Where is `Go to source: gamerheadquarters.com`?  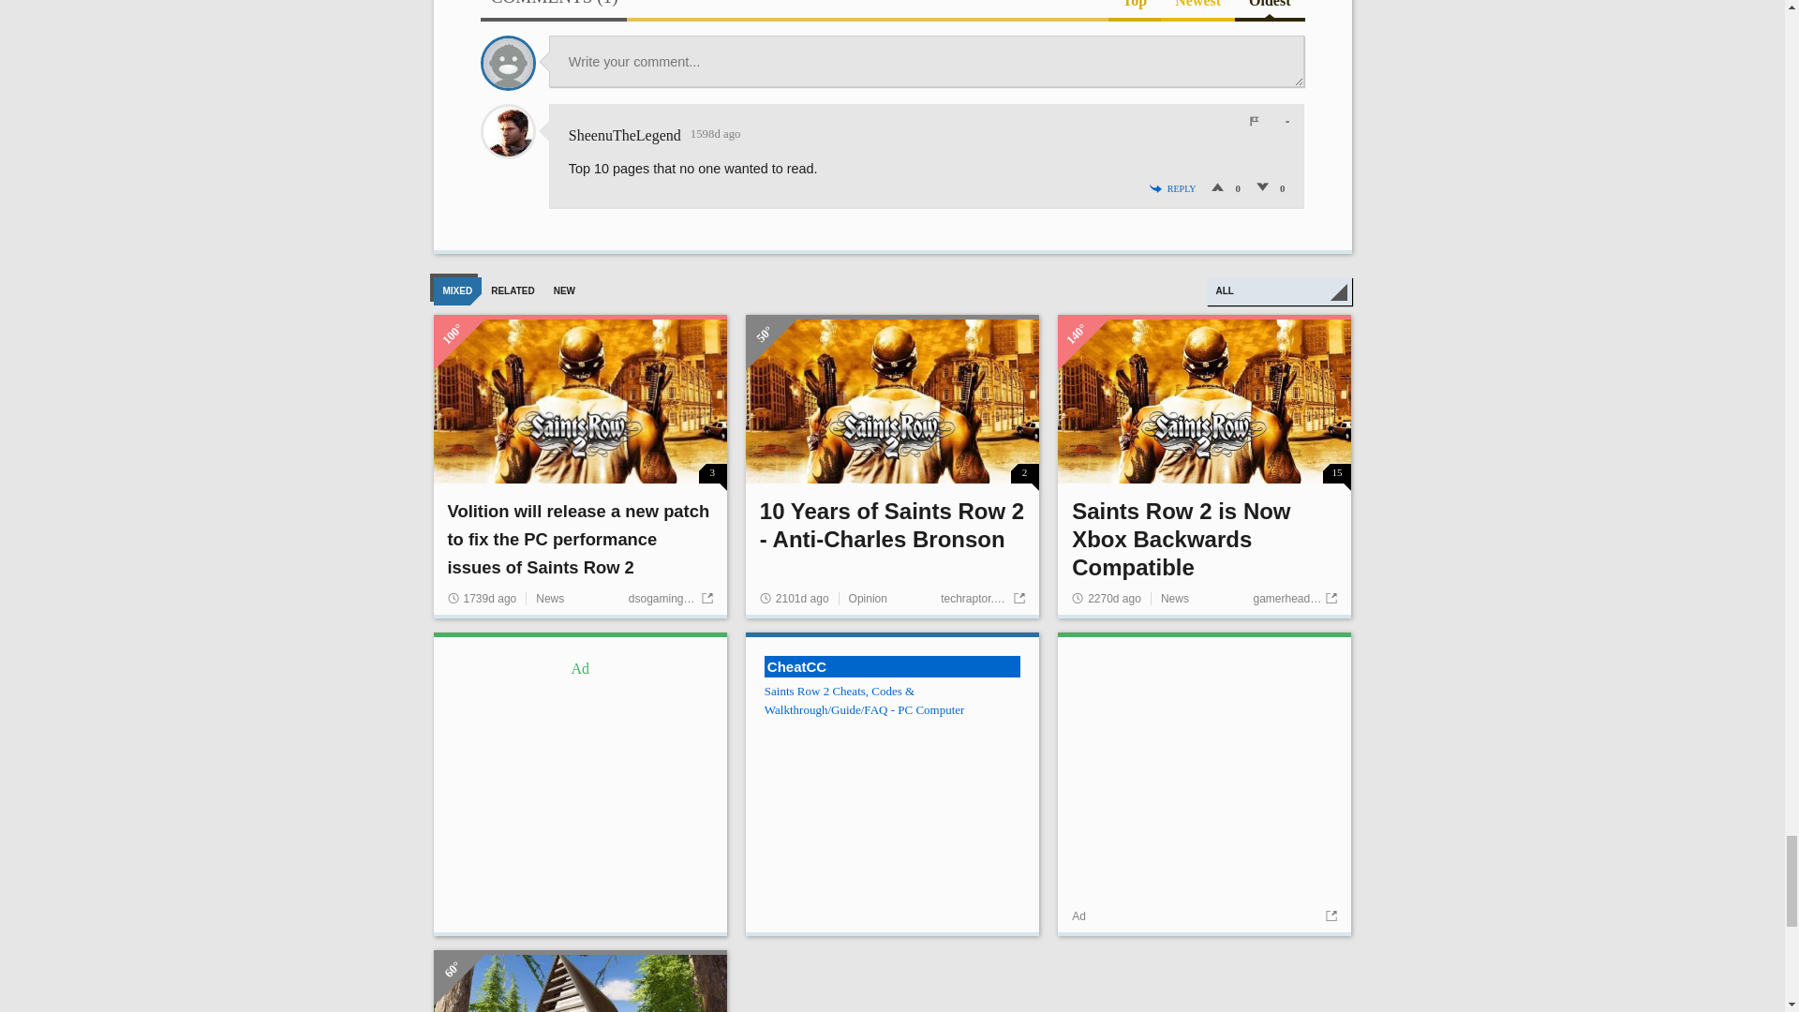
Go to source: gamerheadquarters.com is located at coordinates (1294, 598).